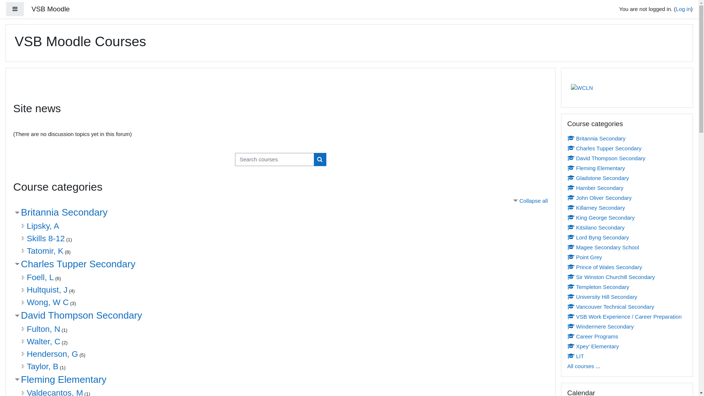 The image size is (704, 396). Describe the element at coordinates (581, 366) in the screenshot. I see `All courses` at that location.